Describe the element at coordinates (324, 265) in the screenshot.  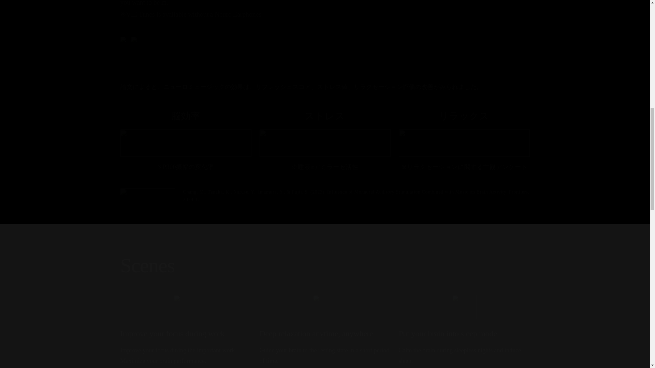
I see `Scenes` at that location.